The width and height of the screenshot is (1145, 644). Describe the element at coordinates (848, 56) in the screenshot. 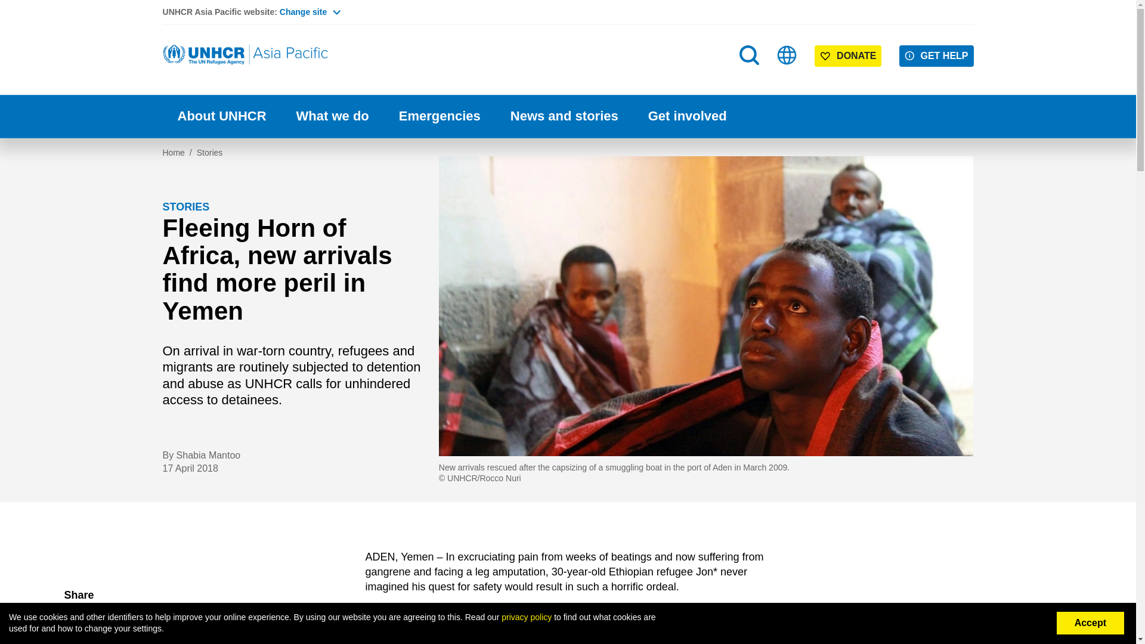

I see `DONATE` at that location.